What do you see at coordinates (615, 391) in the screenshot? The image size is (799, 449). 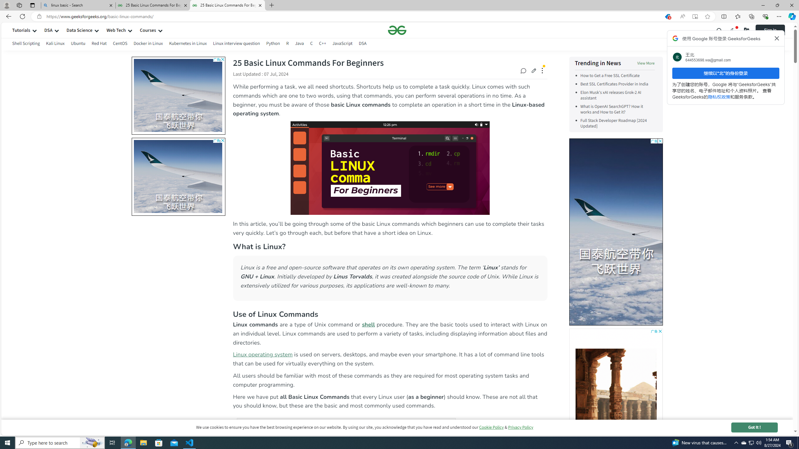 I see `AutomationID: bg4` at bounding box center [615, 391].